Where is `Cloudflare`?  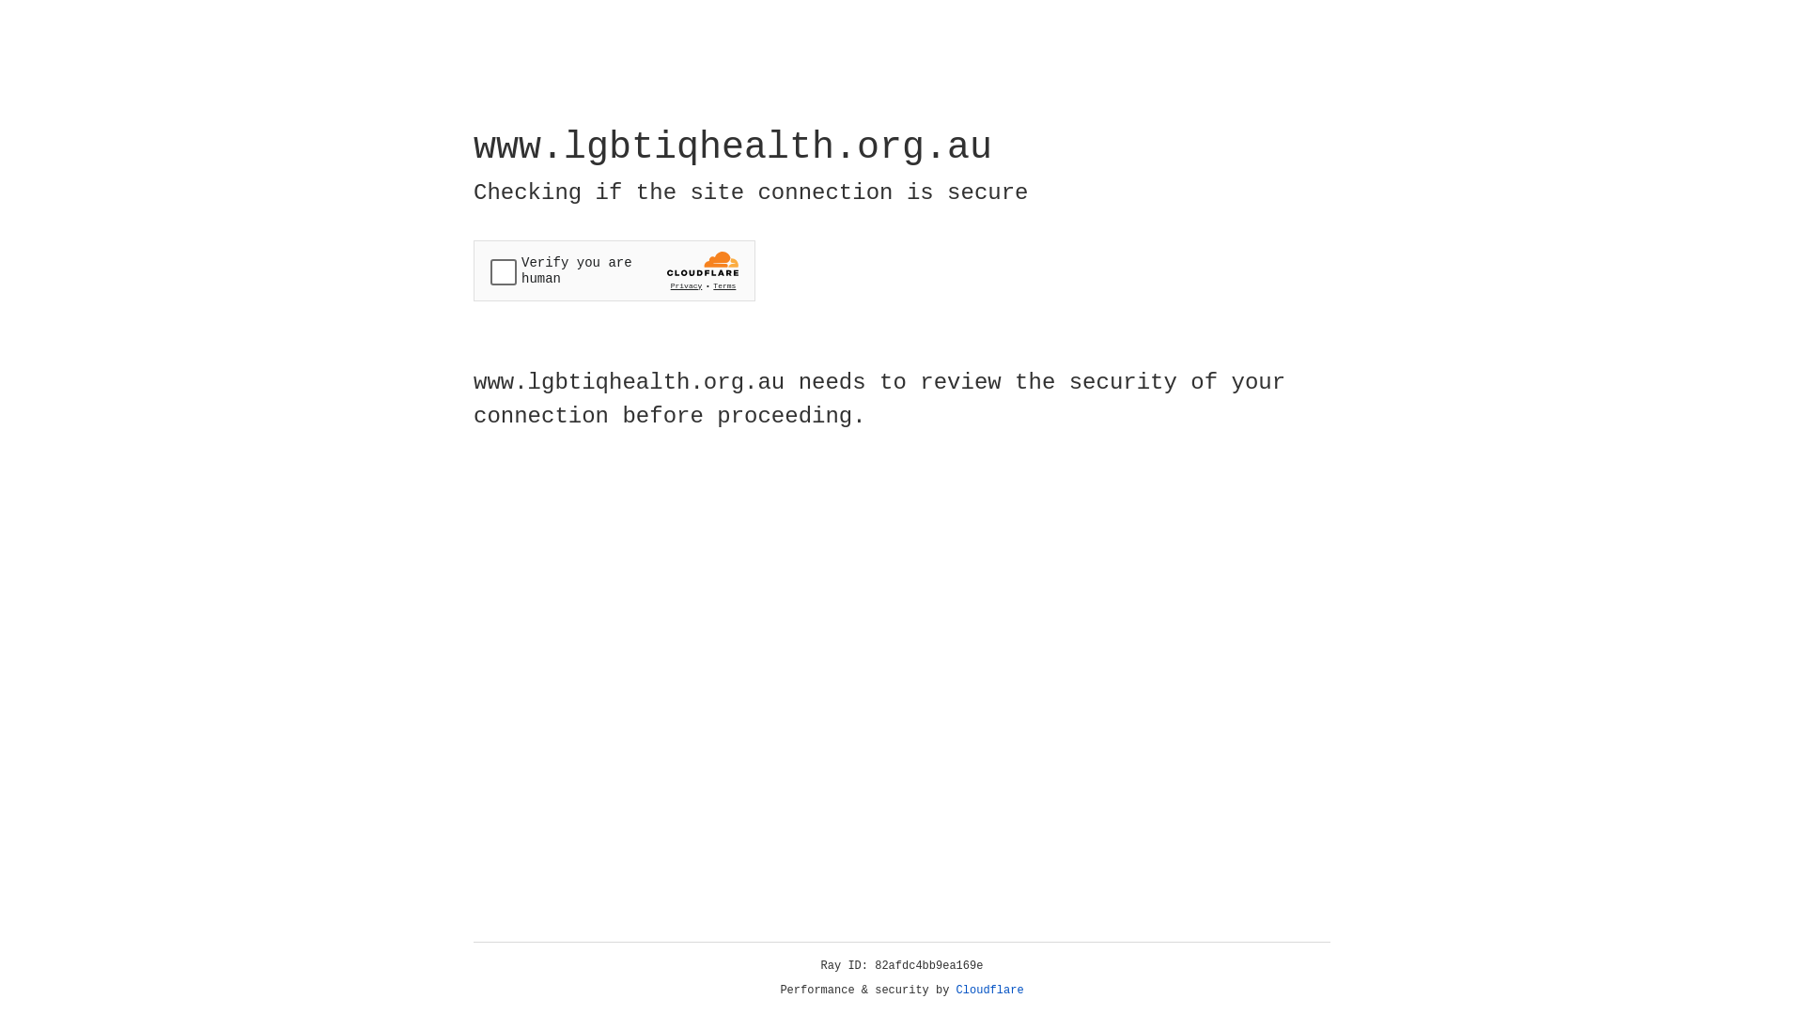
Cloudflare is located at coordinates (990, 991).